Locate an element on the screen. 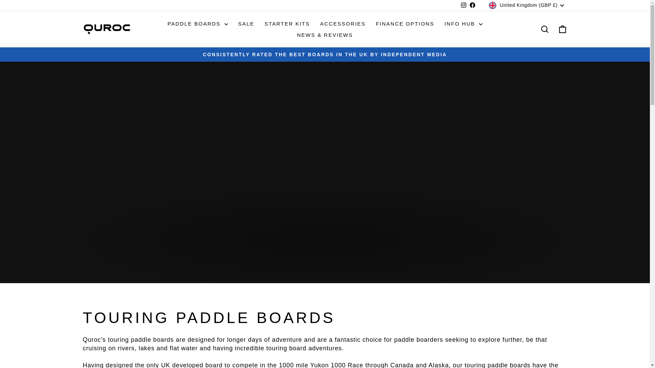 This screenshot has width=655, height=368. ICON-SEARCH is located at coordinates (544, 29).